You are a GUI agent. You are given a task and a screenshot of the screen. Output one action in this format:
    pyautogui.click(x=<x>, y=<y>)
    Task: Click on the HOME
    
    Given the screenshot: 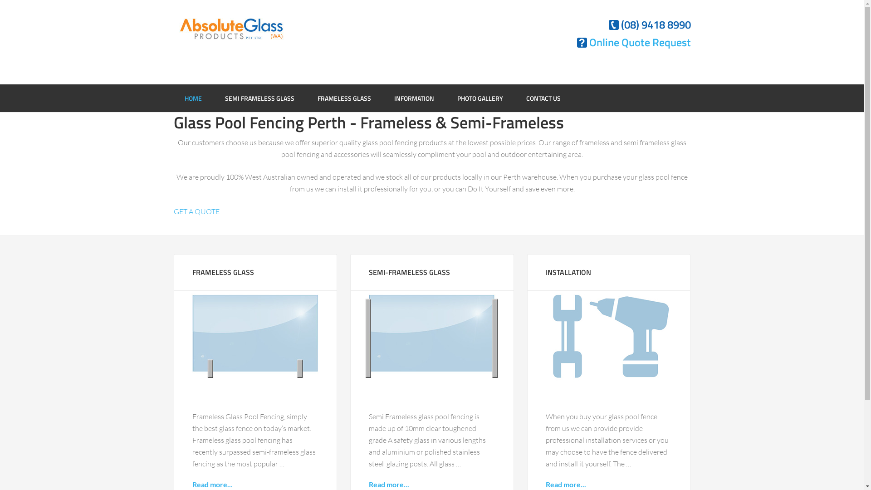 What is the action you would take?
    pyautogui.click(x=193, y=98)
    